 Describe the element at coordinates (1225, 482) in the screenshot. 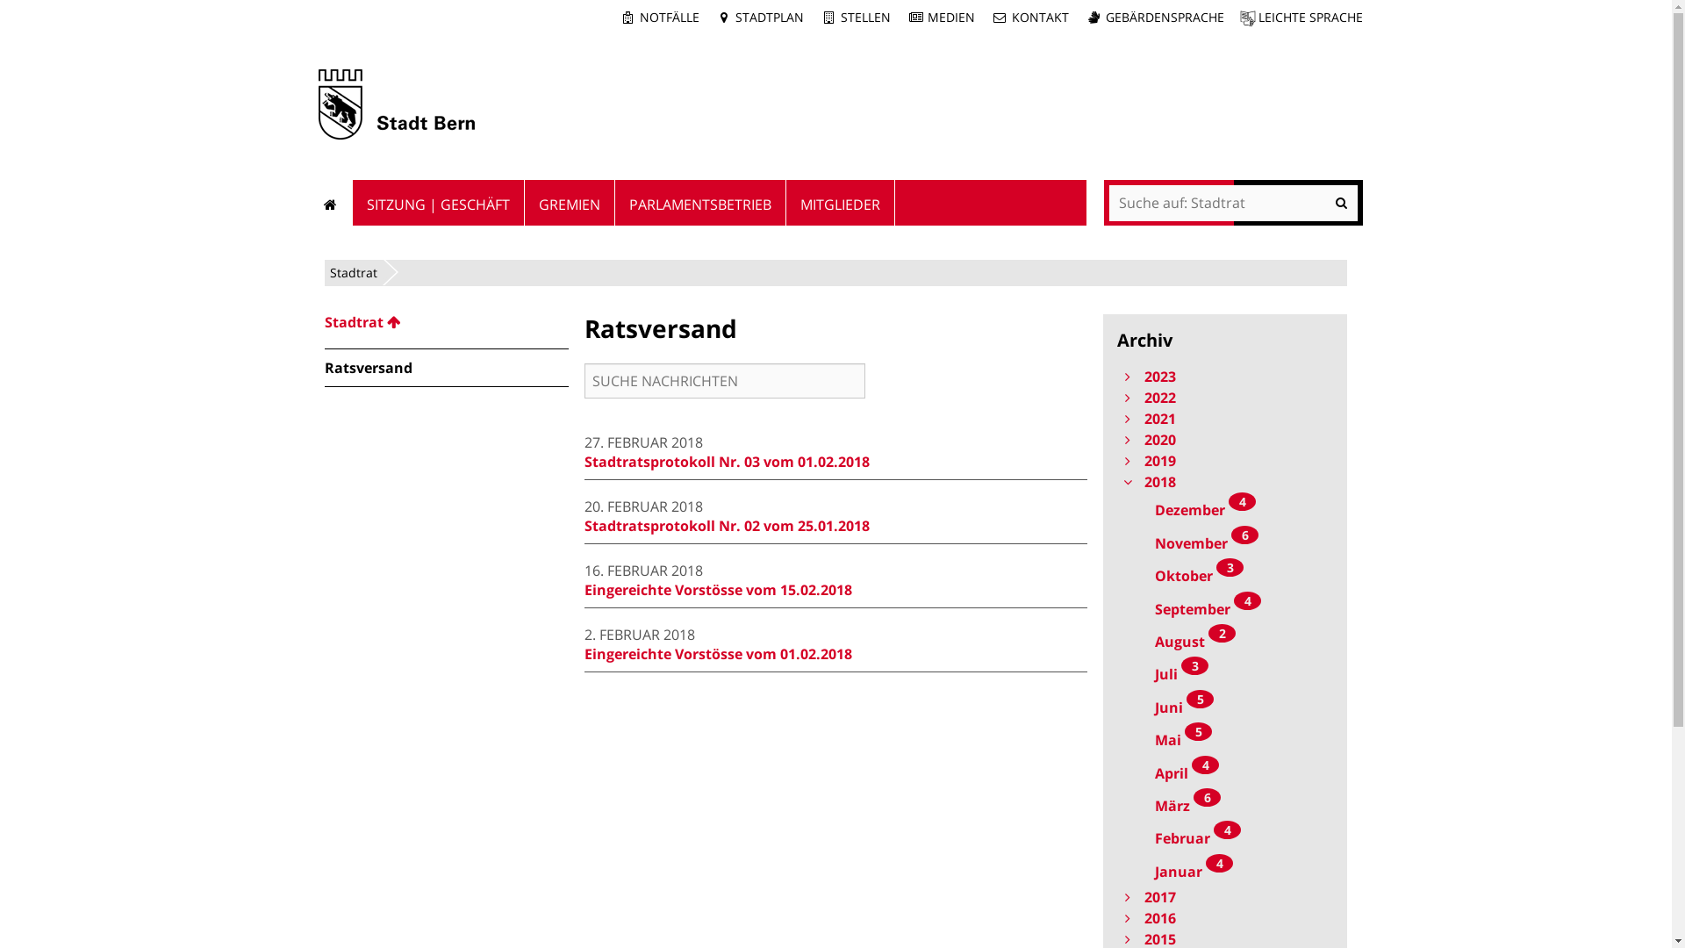

I see `2018` at that location.